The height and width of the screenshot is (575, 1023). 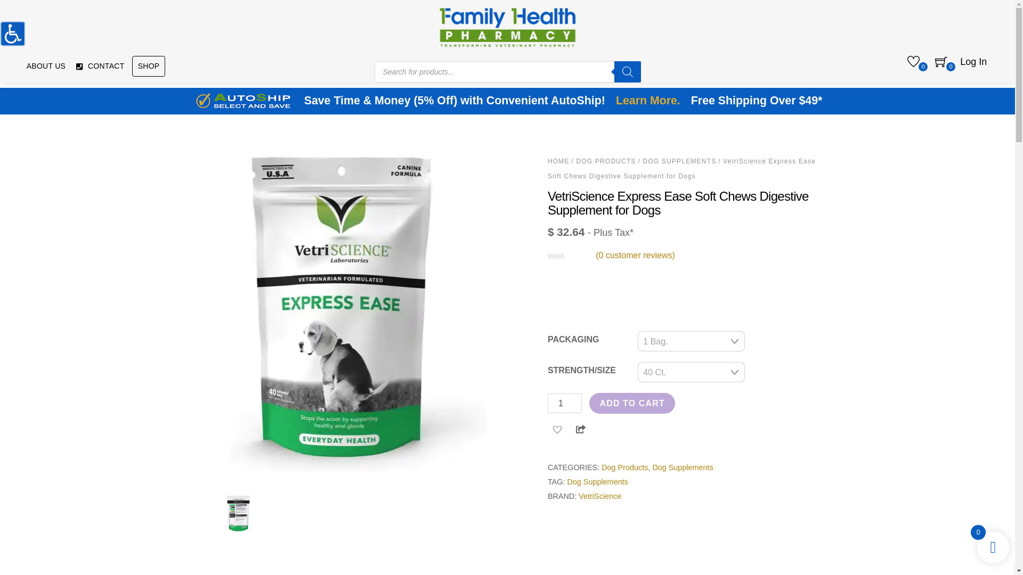 I want to click on VetriScience, so click(x=600, y=496).